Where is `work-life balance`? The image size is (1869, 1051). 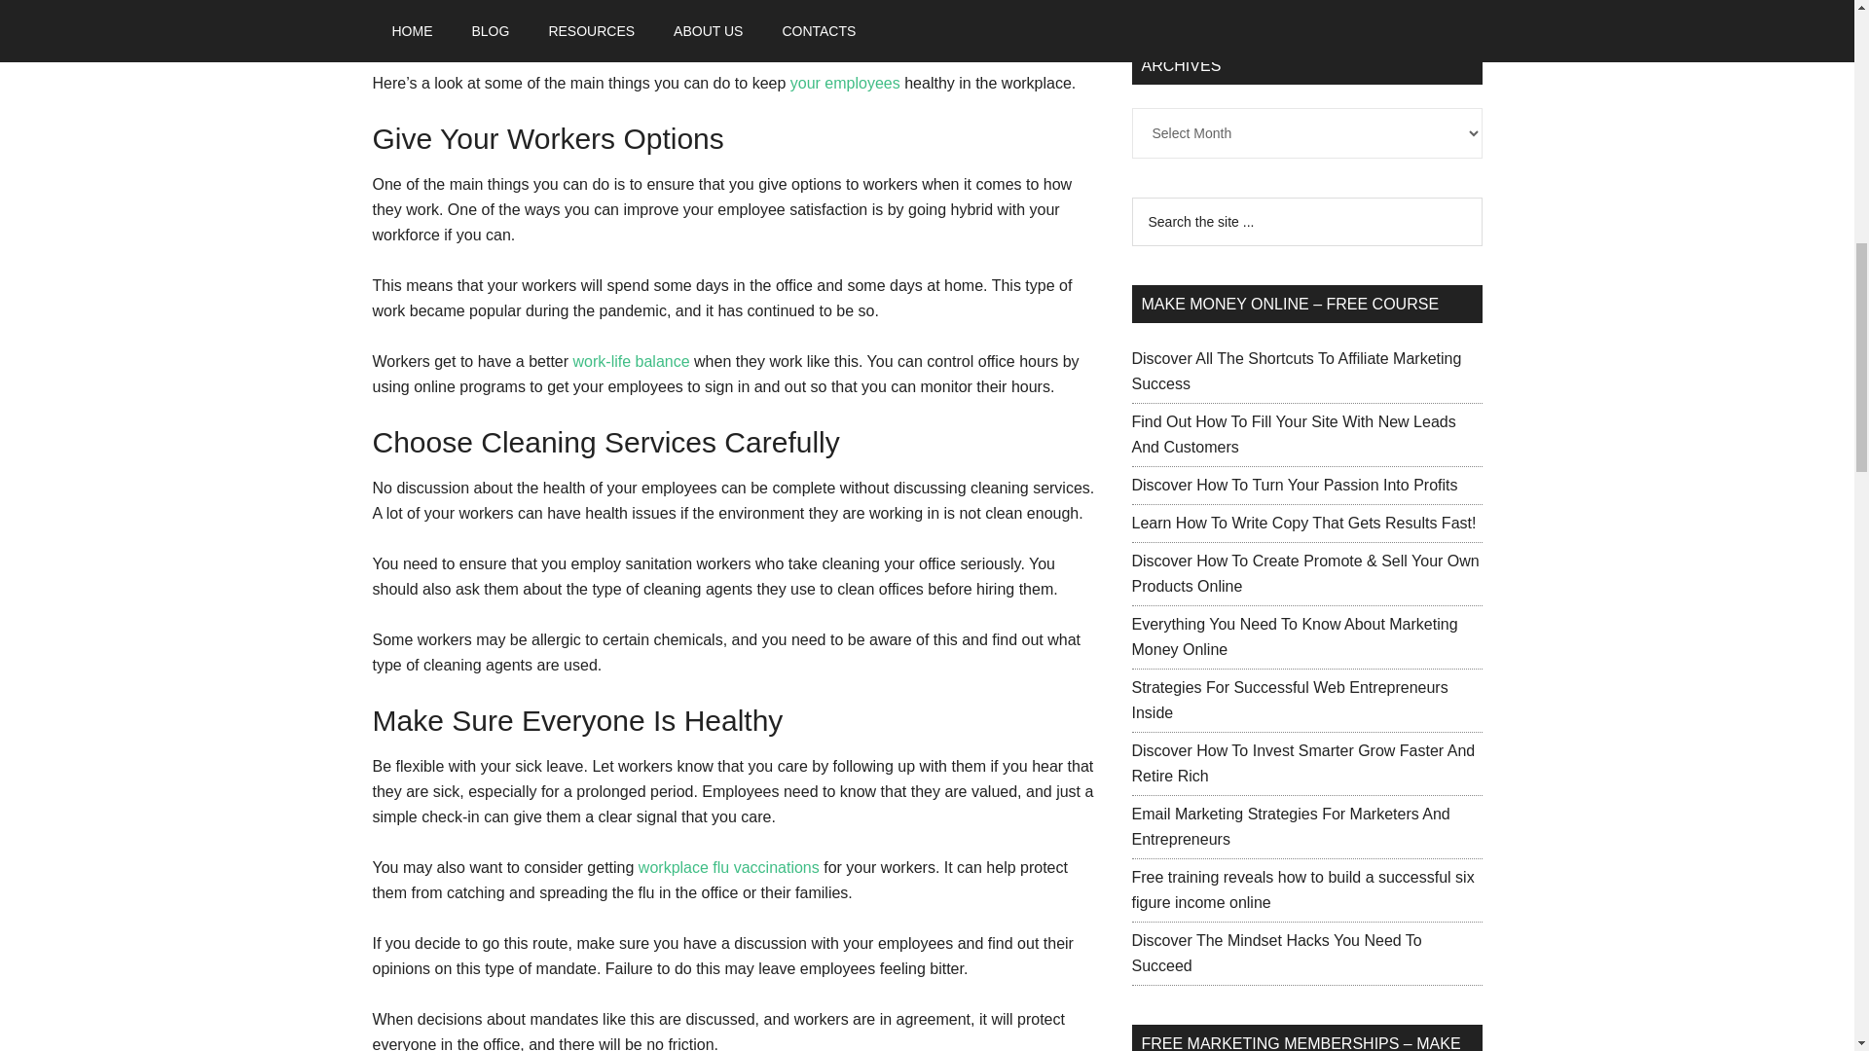
work-life balance is located at coordinates (631, 361).